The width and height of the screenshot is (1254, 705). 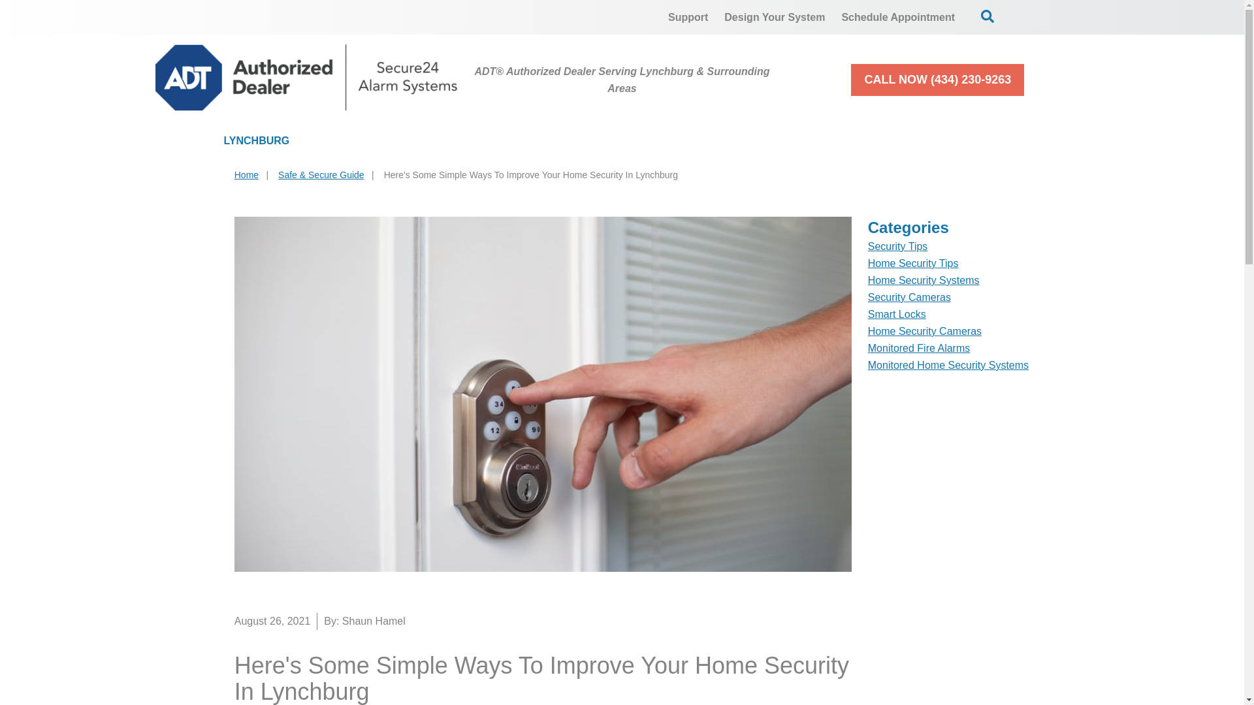 What do you see at coordinates (988, 16) in the screenshot?
I see `Open Search` at bounding box center [988, 16].